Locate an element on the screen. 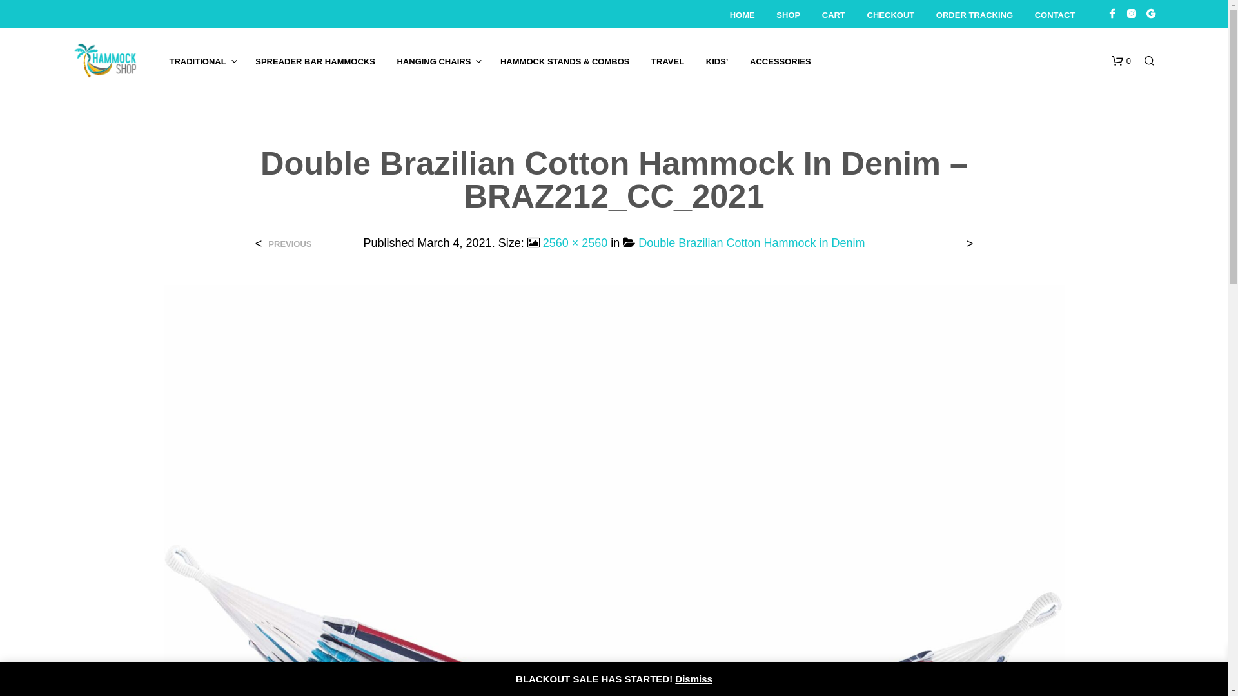  SHOP is located at coordinates (788, 15).